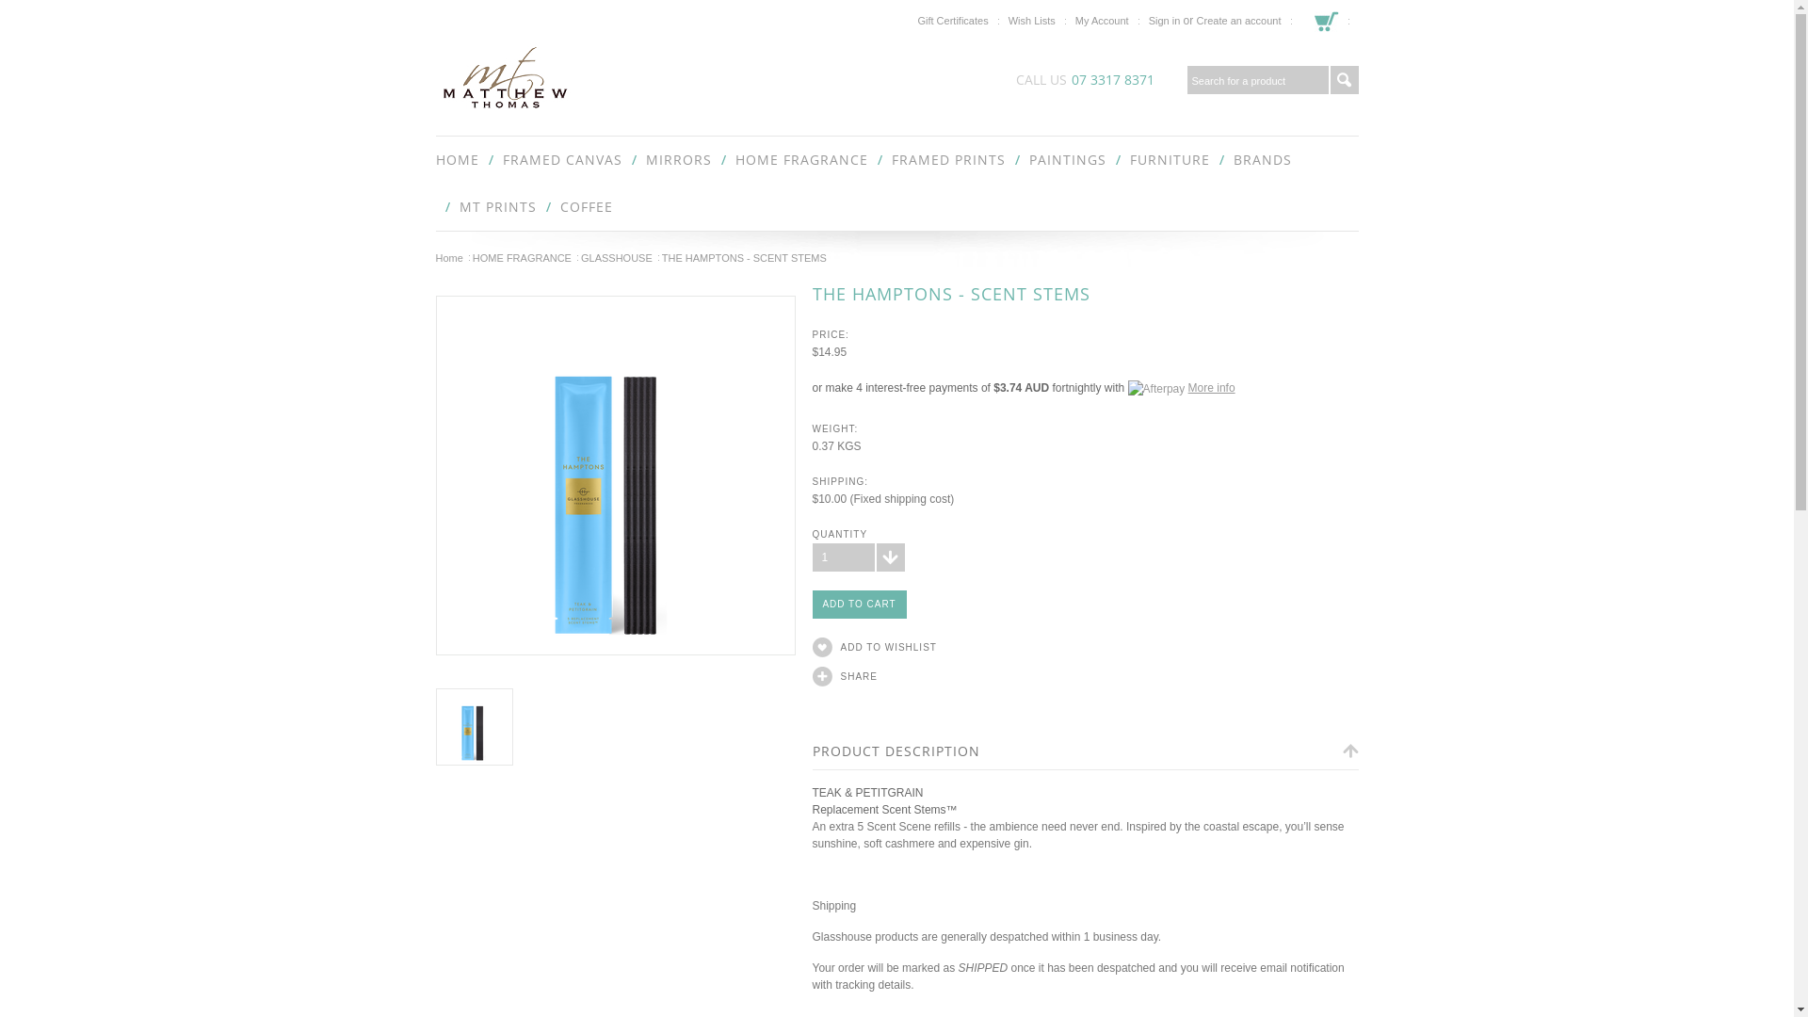 Image resolution: width=1808 pixels, height=1017 pixels. Describe the element at coordinates (475, 727) in the screenshot. I see `Image 1` at that location.